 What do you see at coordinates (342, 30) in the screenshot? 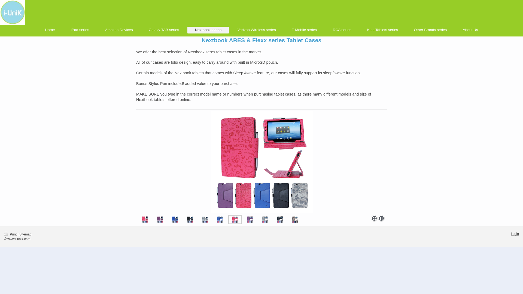
I see `RCA series` at bounding box center [342, 30].